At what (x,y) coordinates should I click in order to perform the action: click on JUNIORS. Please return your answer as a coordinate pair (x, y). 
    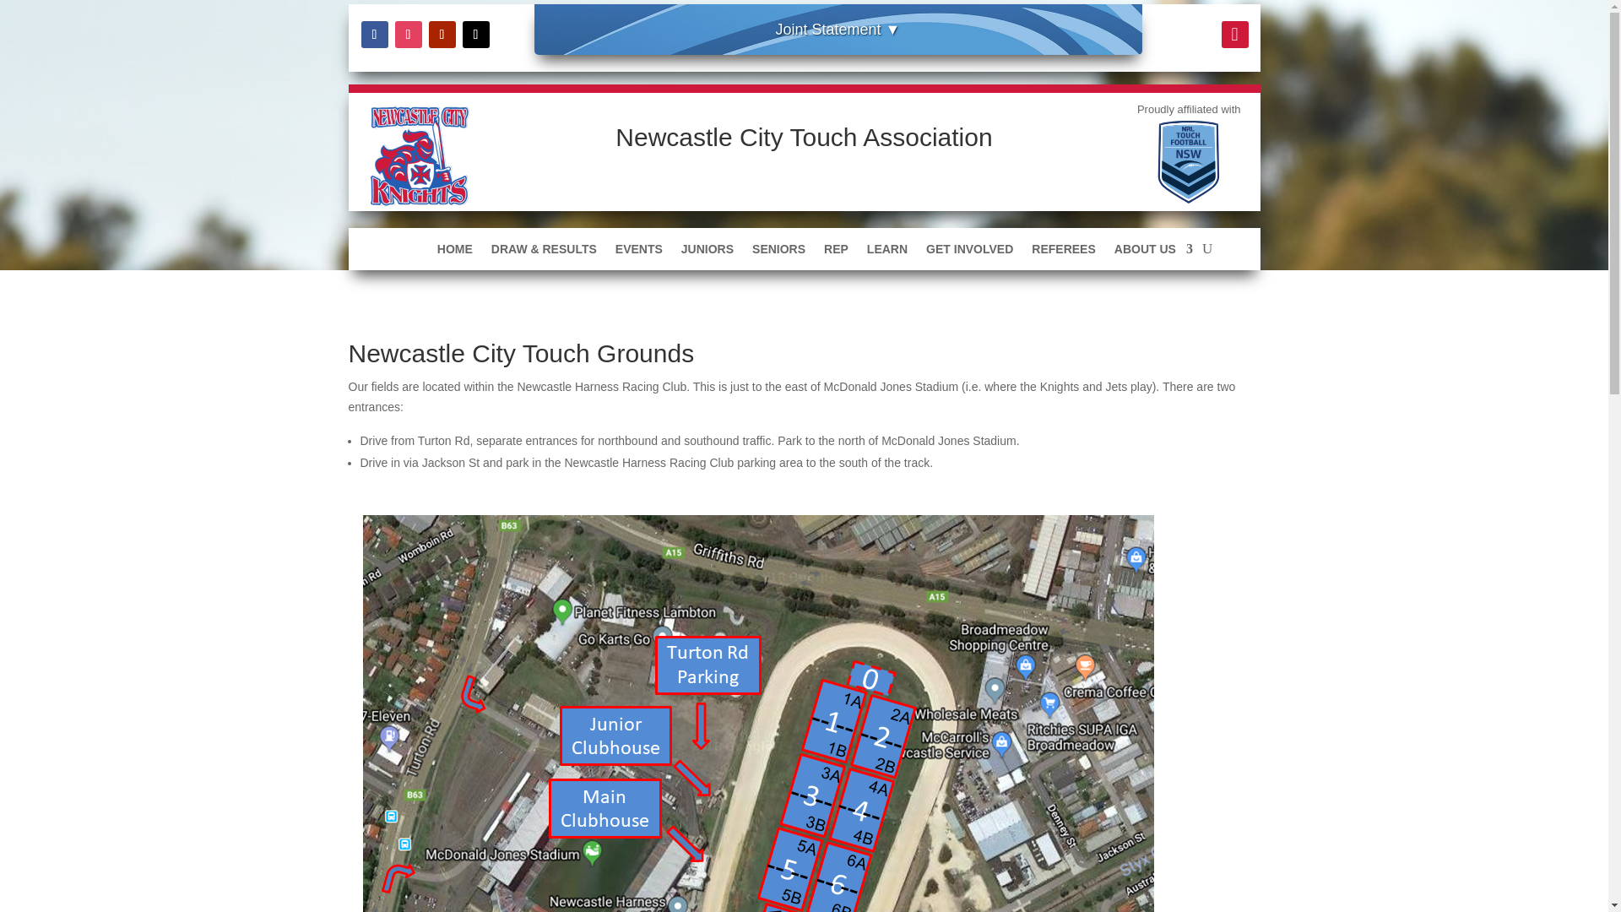
    Looking at the image, I should click on (707, 252).